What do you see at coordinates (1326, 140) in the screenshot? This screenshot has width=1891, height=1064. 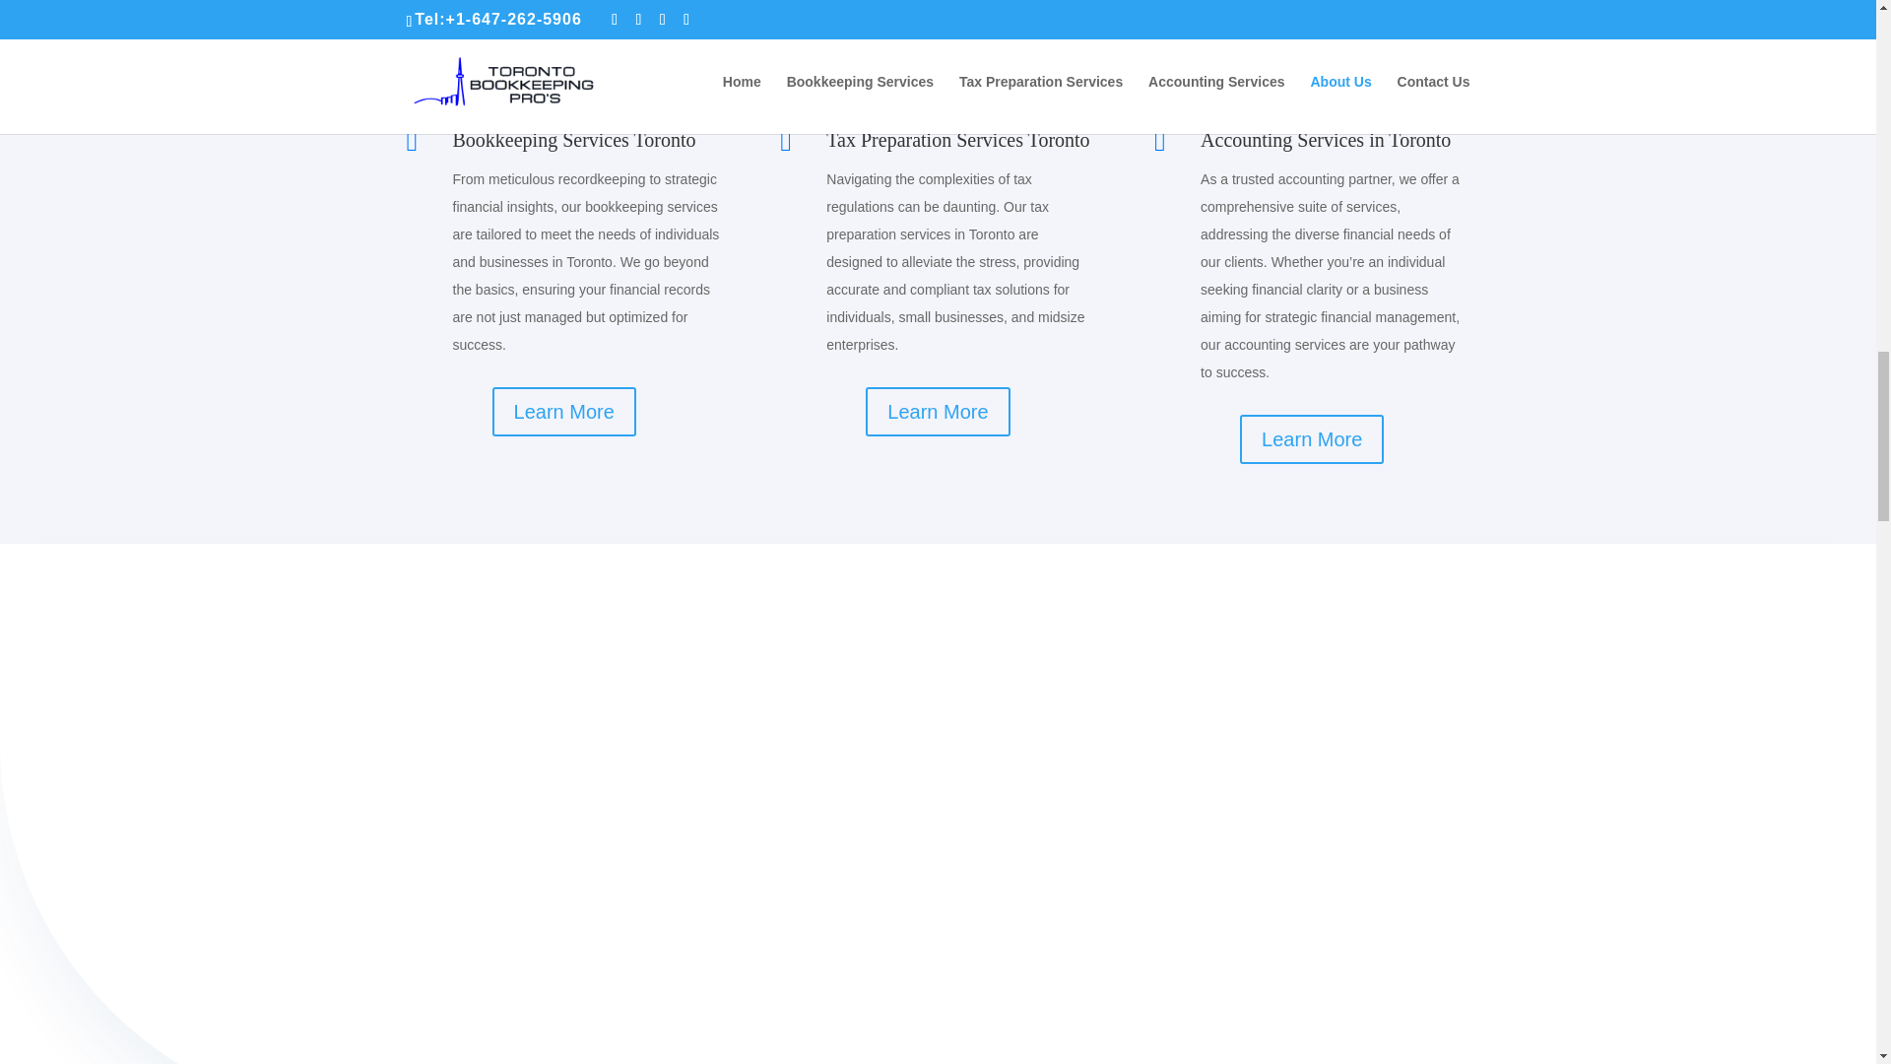 I see `Accounting Services in Toronto` at bounding box center [1326, 140].